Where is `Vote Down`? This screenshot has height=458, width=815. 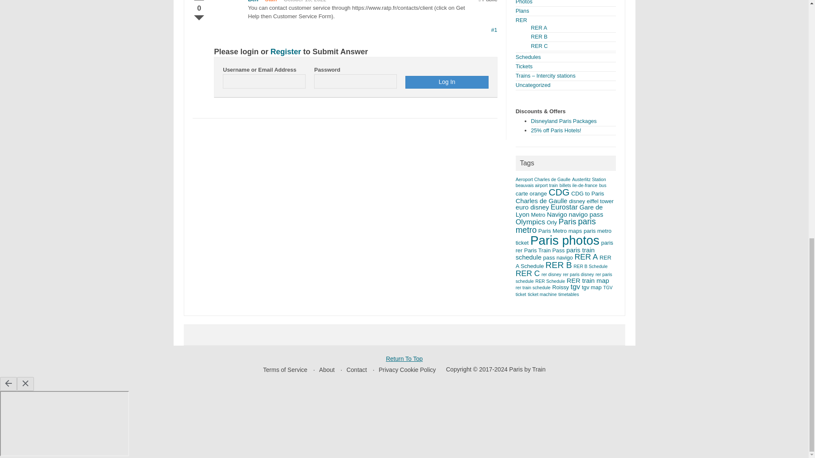
Vote Down is located at coordinates (199, 16).